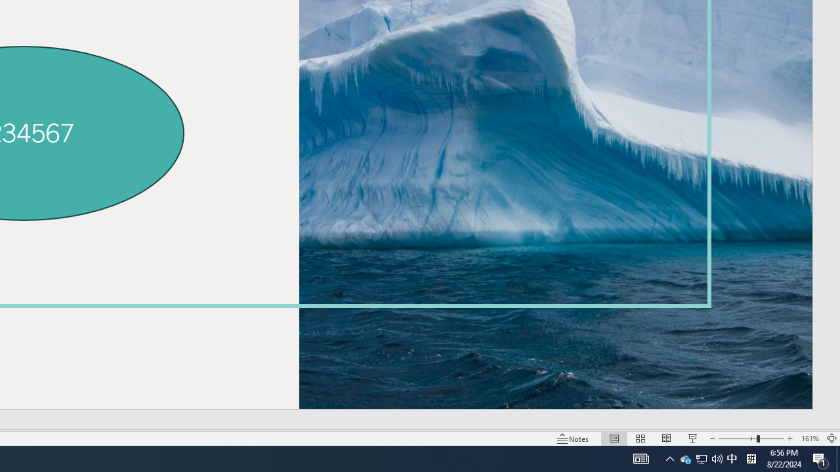 The height and width of the screenshot is (472, 840). What do you see at coordinates (810, 438) in the screenshot?
I see `Zoom 161%` at bounding box center [810, 438].